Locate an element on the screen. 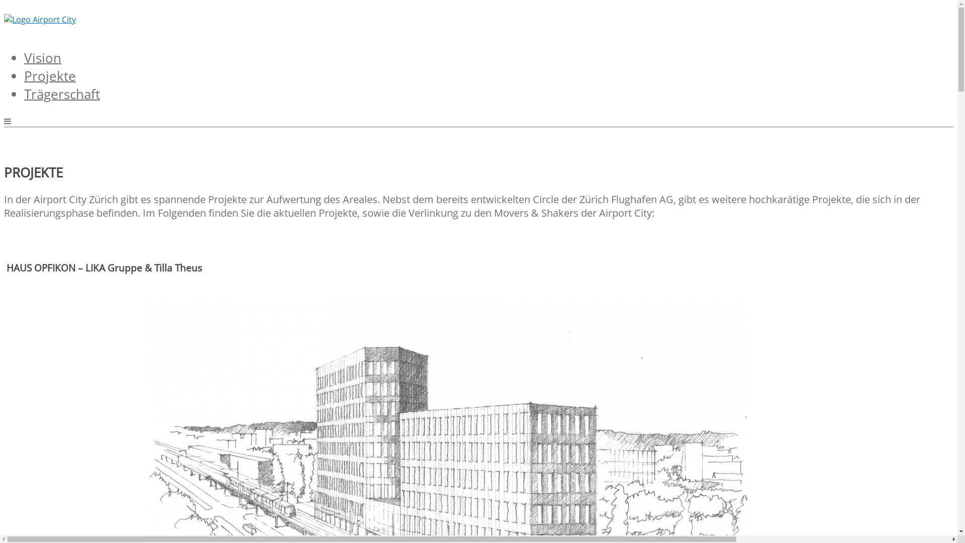 Image resolution: width=965 pixels, height=543 pixels. Projekte is located at coordinates (50, 72).